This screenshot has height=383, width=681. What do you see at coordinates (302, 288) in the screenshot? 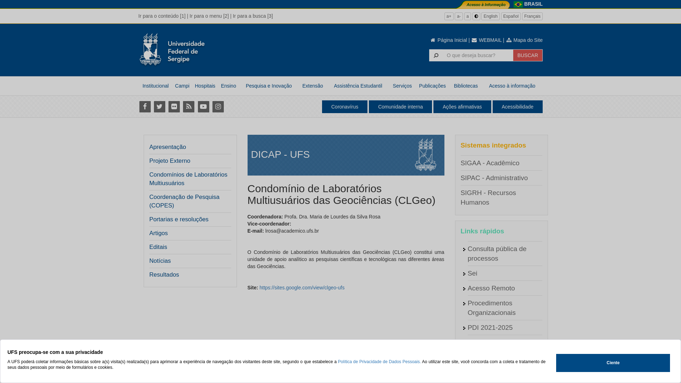
I see `https://sites.google.com/view/clgeo-ufs` at bounding box center [302, 288].